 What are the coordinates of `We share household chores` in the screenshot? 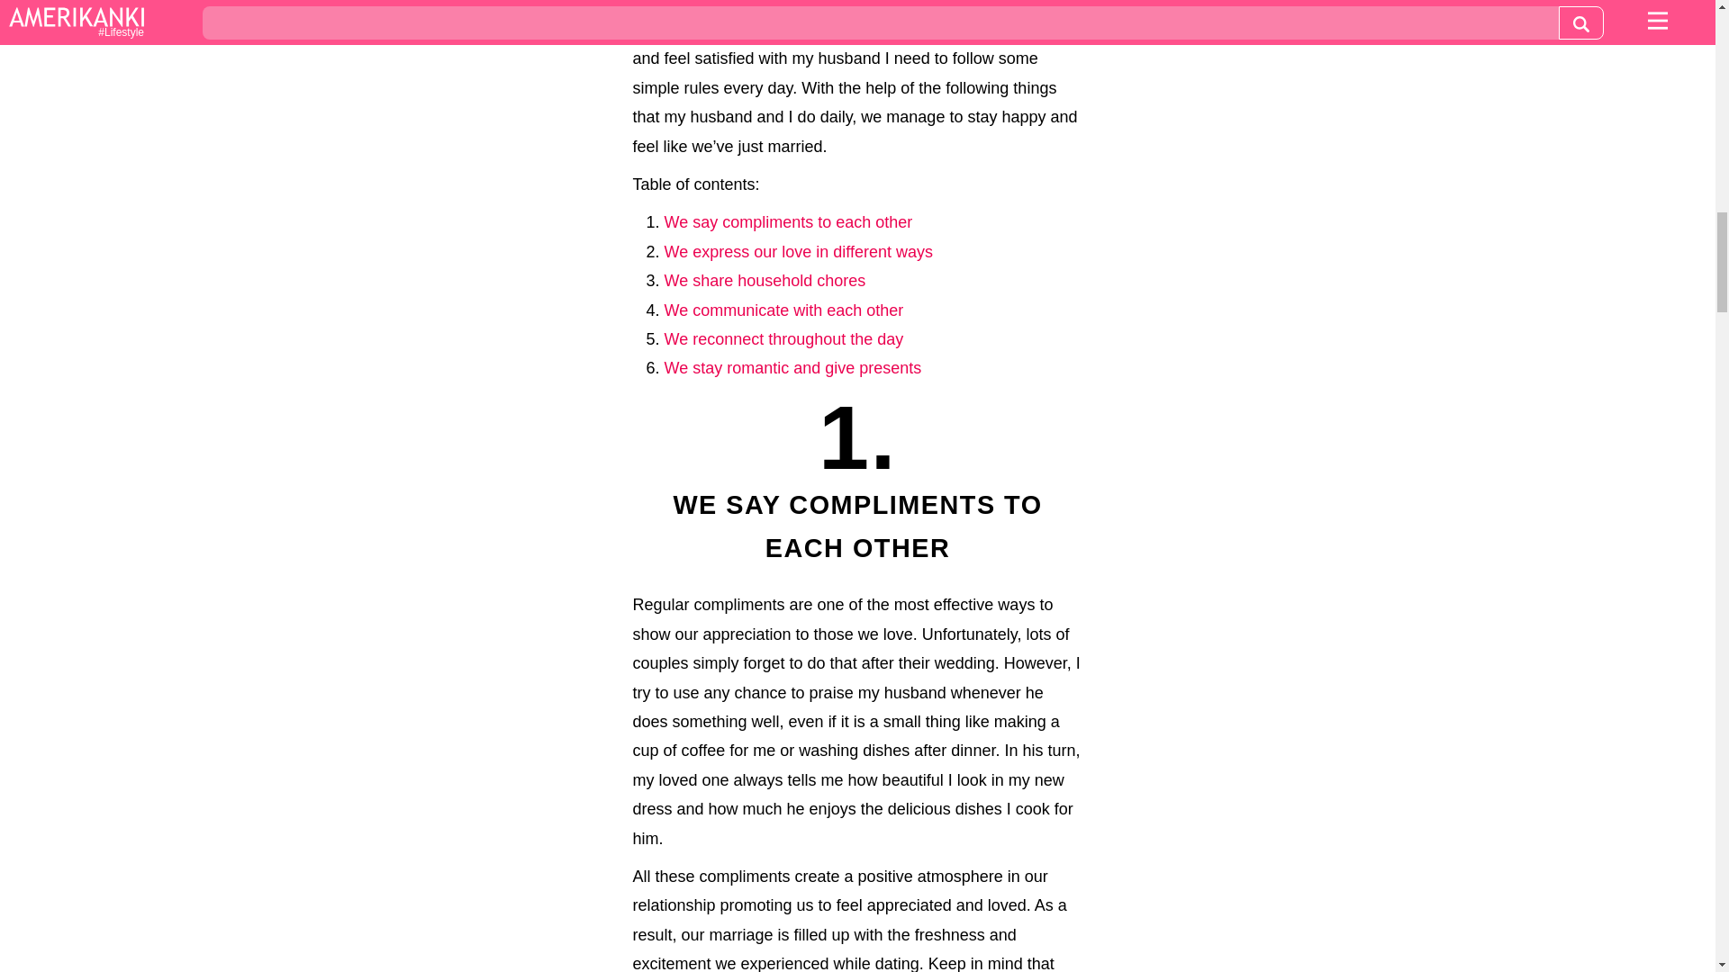 It's located at (765, 281).